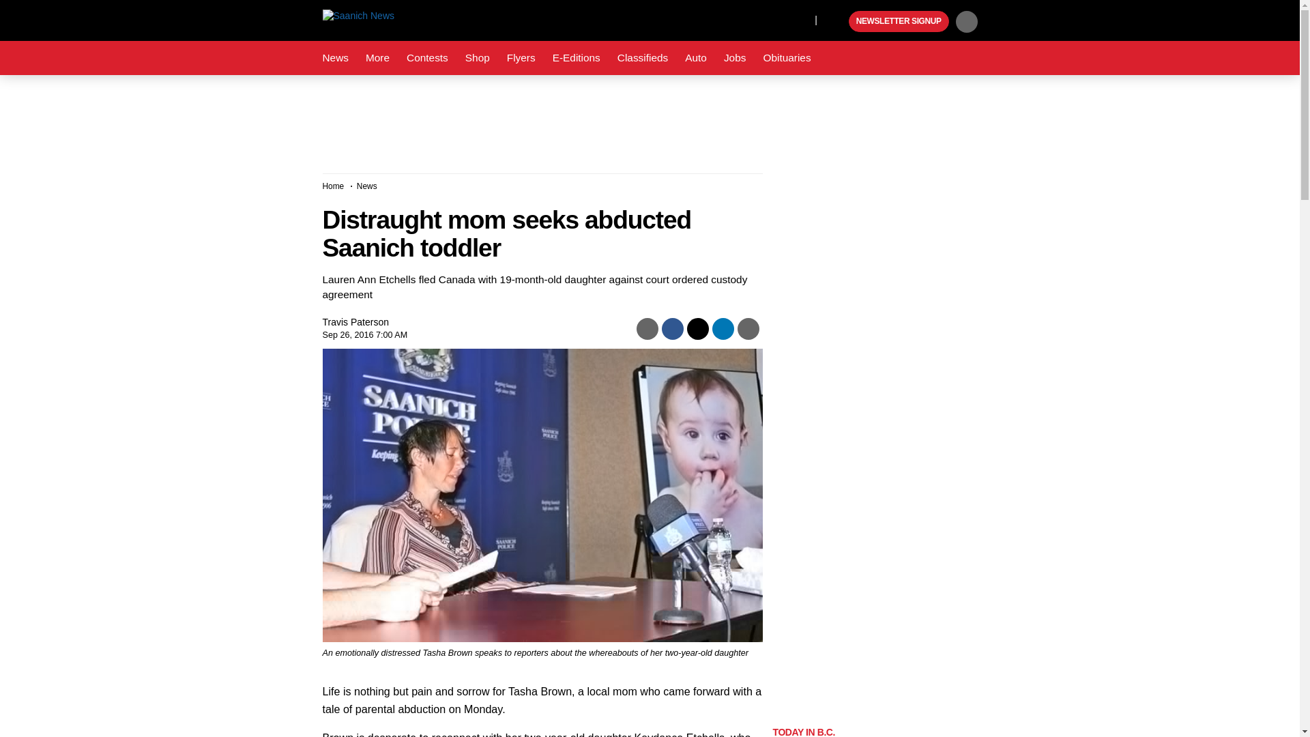  Describe the element at coordinates (800, 19) in the screenshot. I see `X` at that location.